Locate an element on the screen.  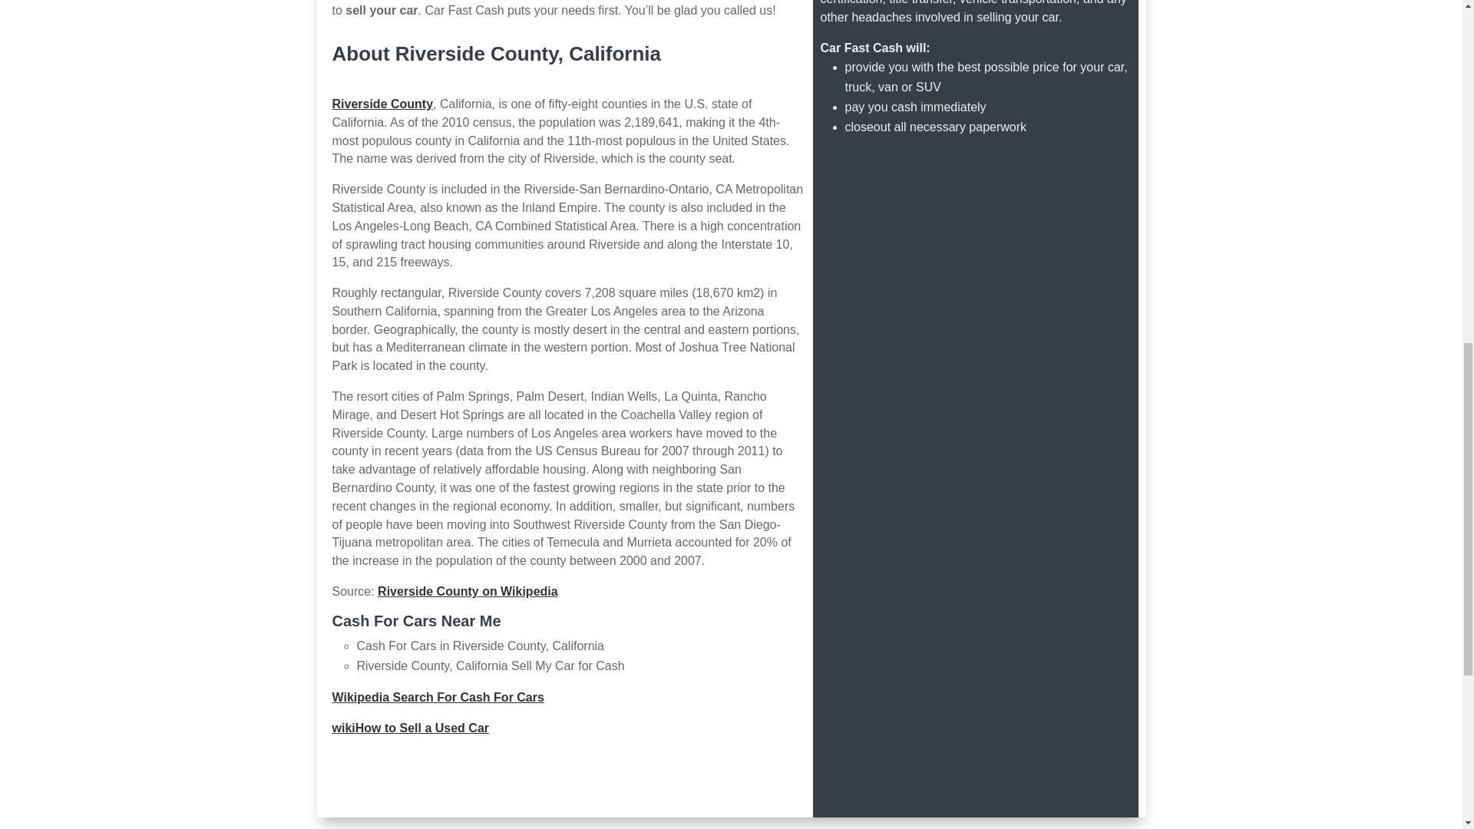
Wikipedia Search For Cash For Cars is located at coordinates (438, 697).